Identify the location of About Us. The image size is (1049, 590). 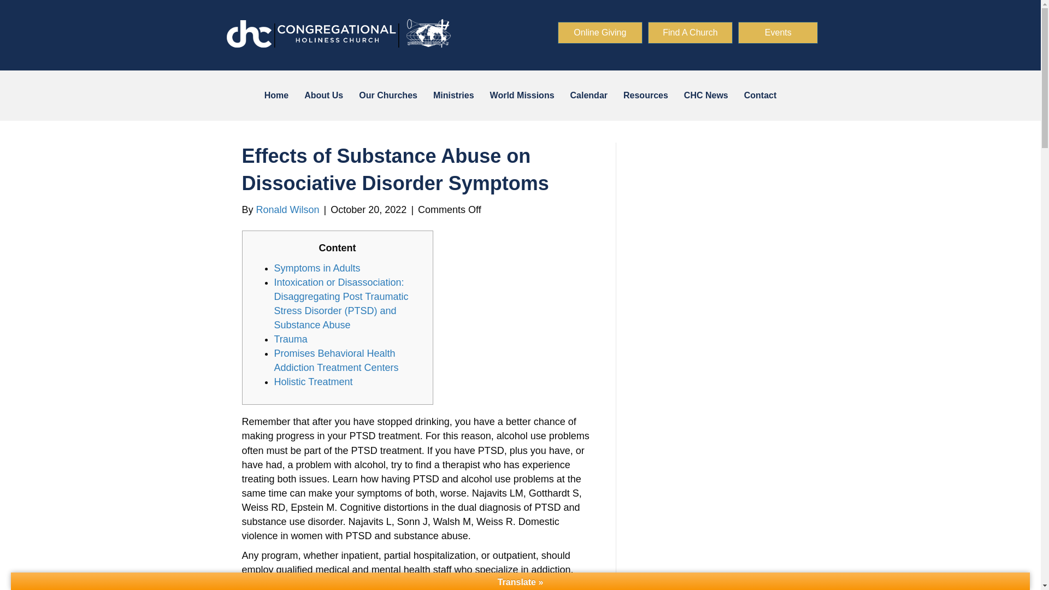
(323, 95).